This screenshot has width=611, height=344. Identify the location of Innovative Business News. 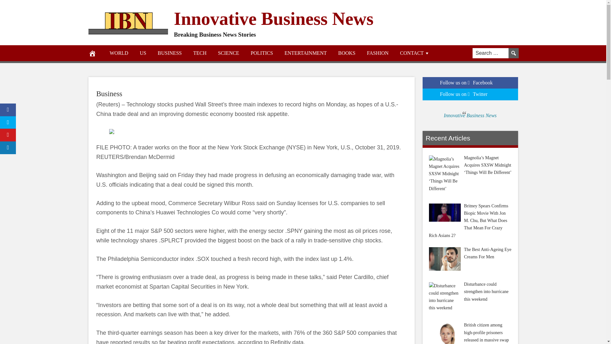
(273, 18).